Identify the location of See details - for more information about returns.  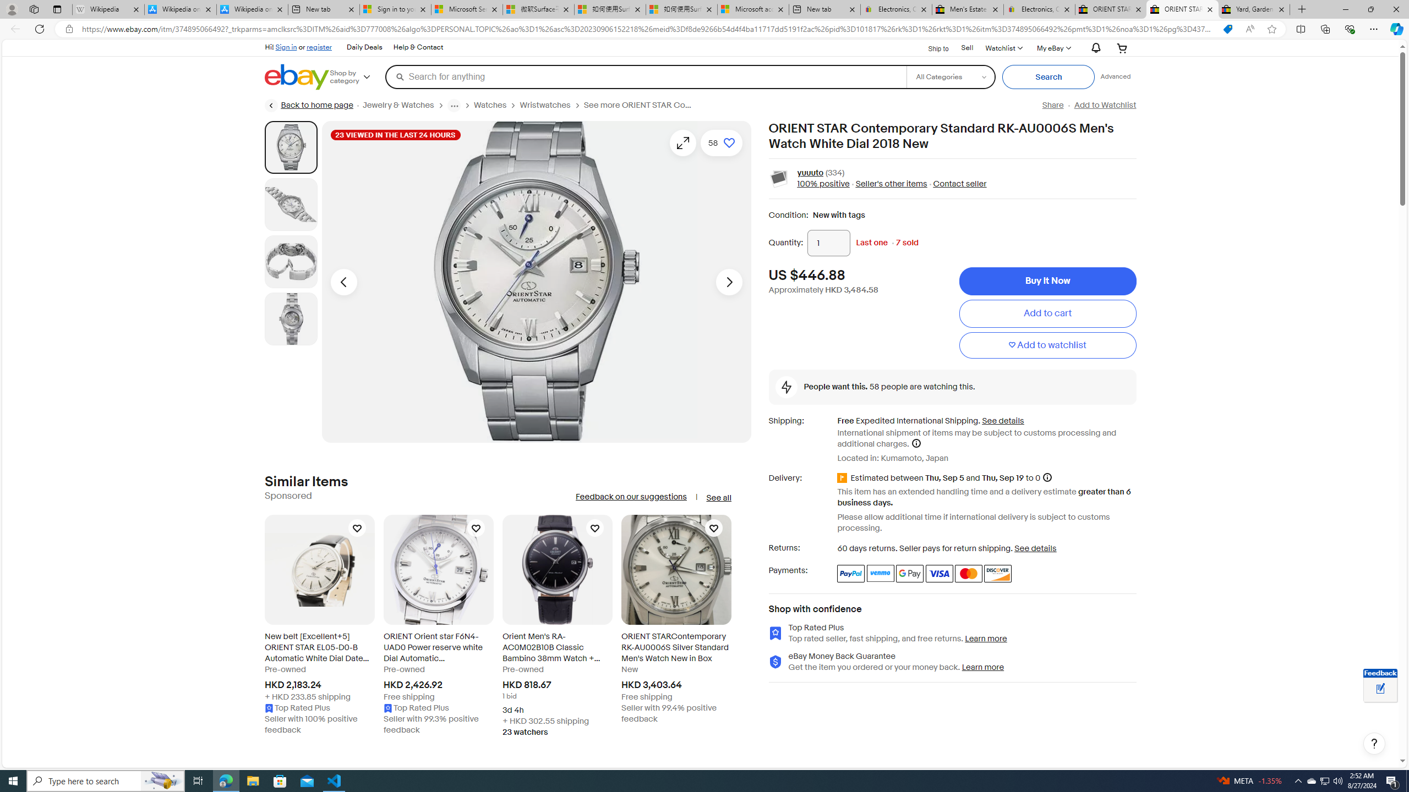
(1036, 548).